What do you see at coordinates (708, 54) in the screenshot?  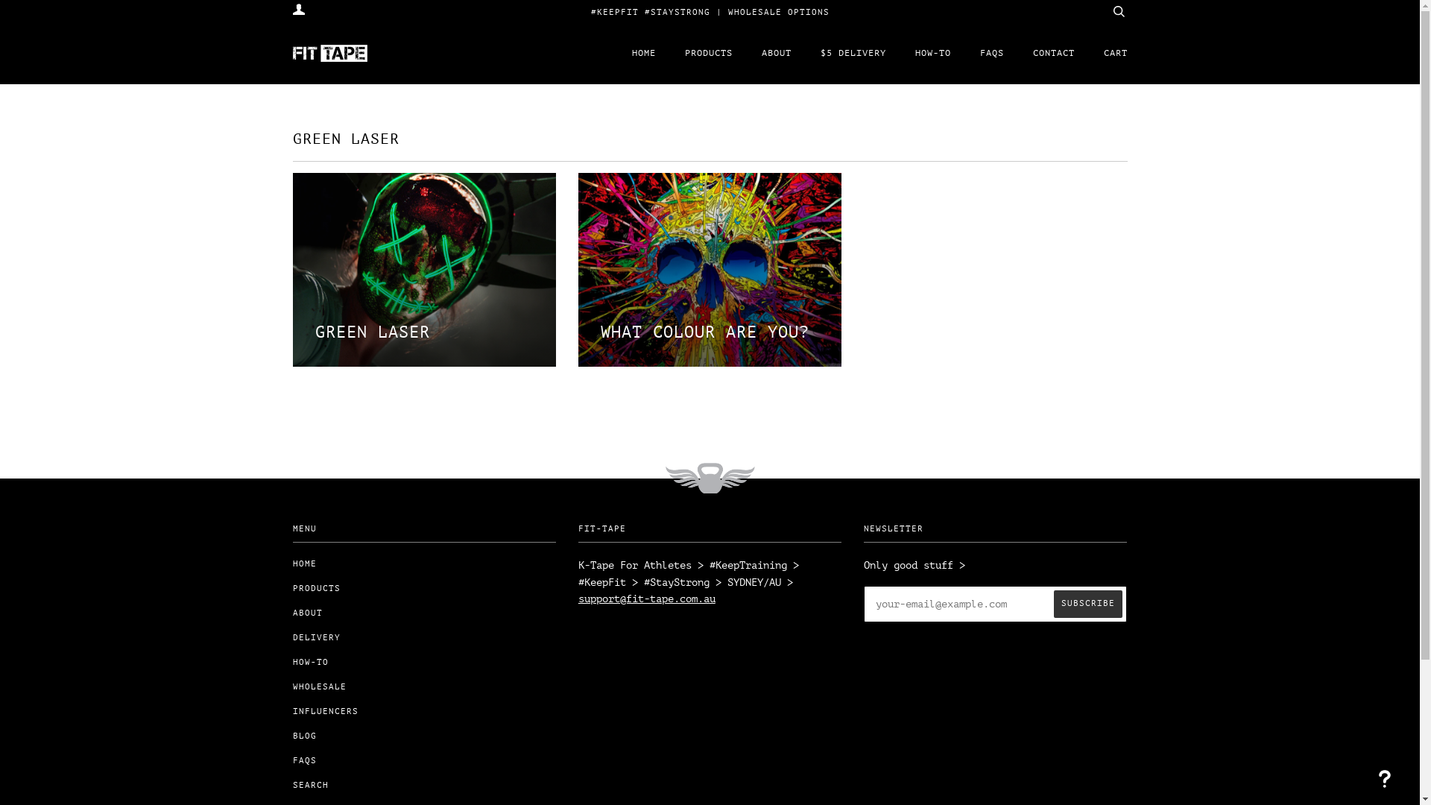 I see `PRODUCTS` at bounding box center [708, 54].